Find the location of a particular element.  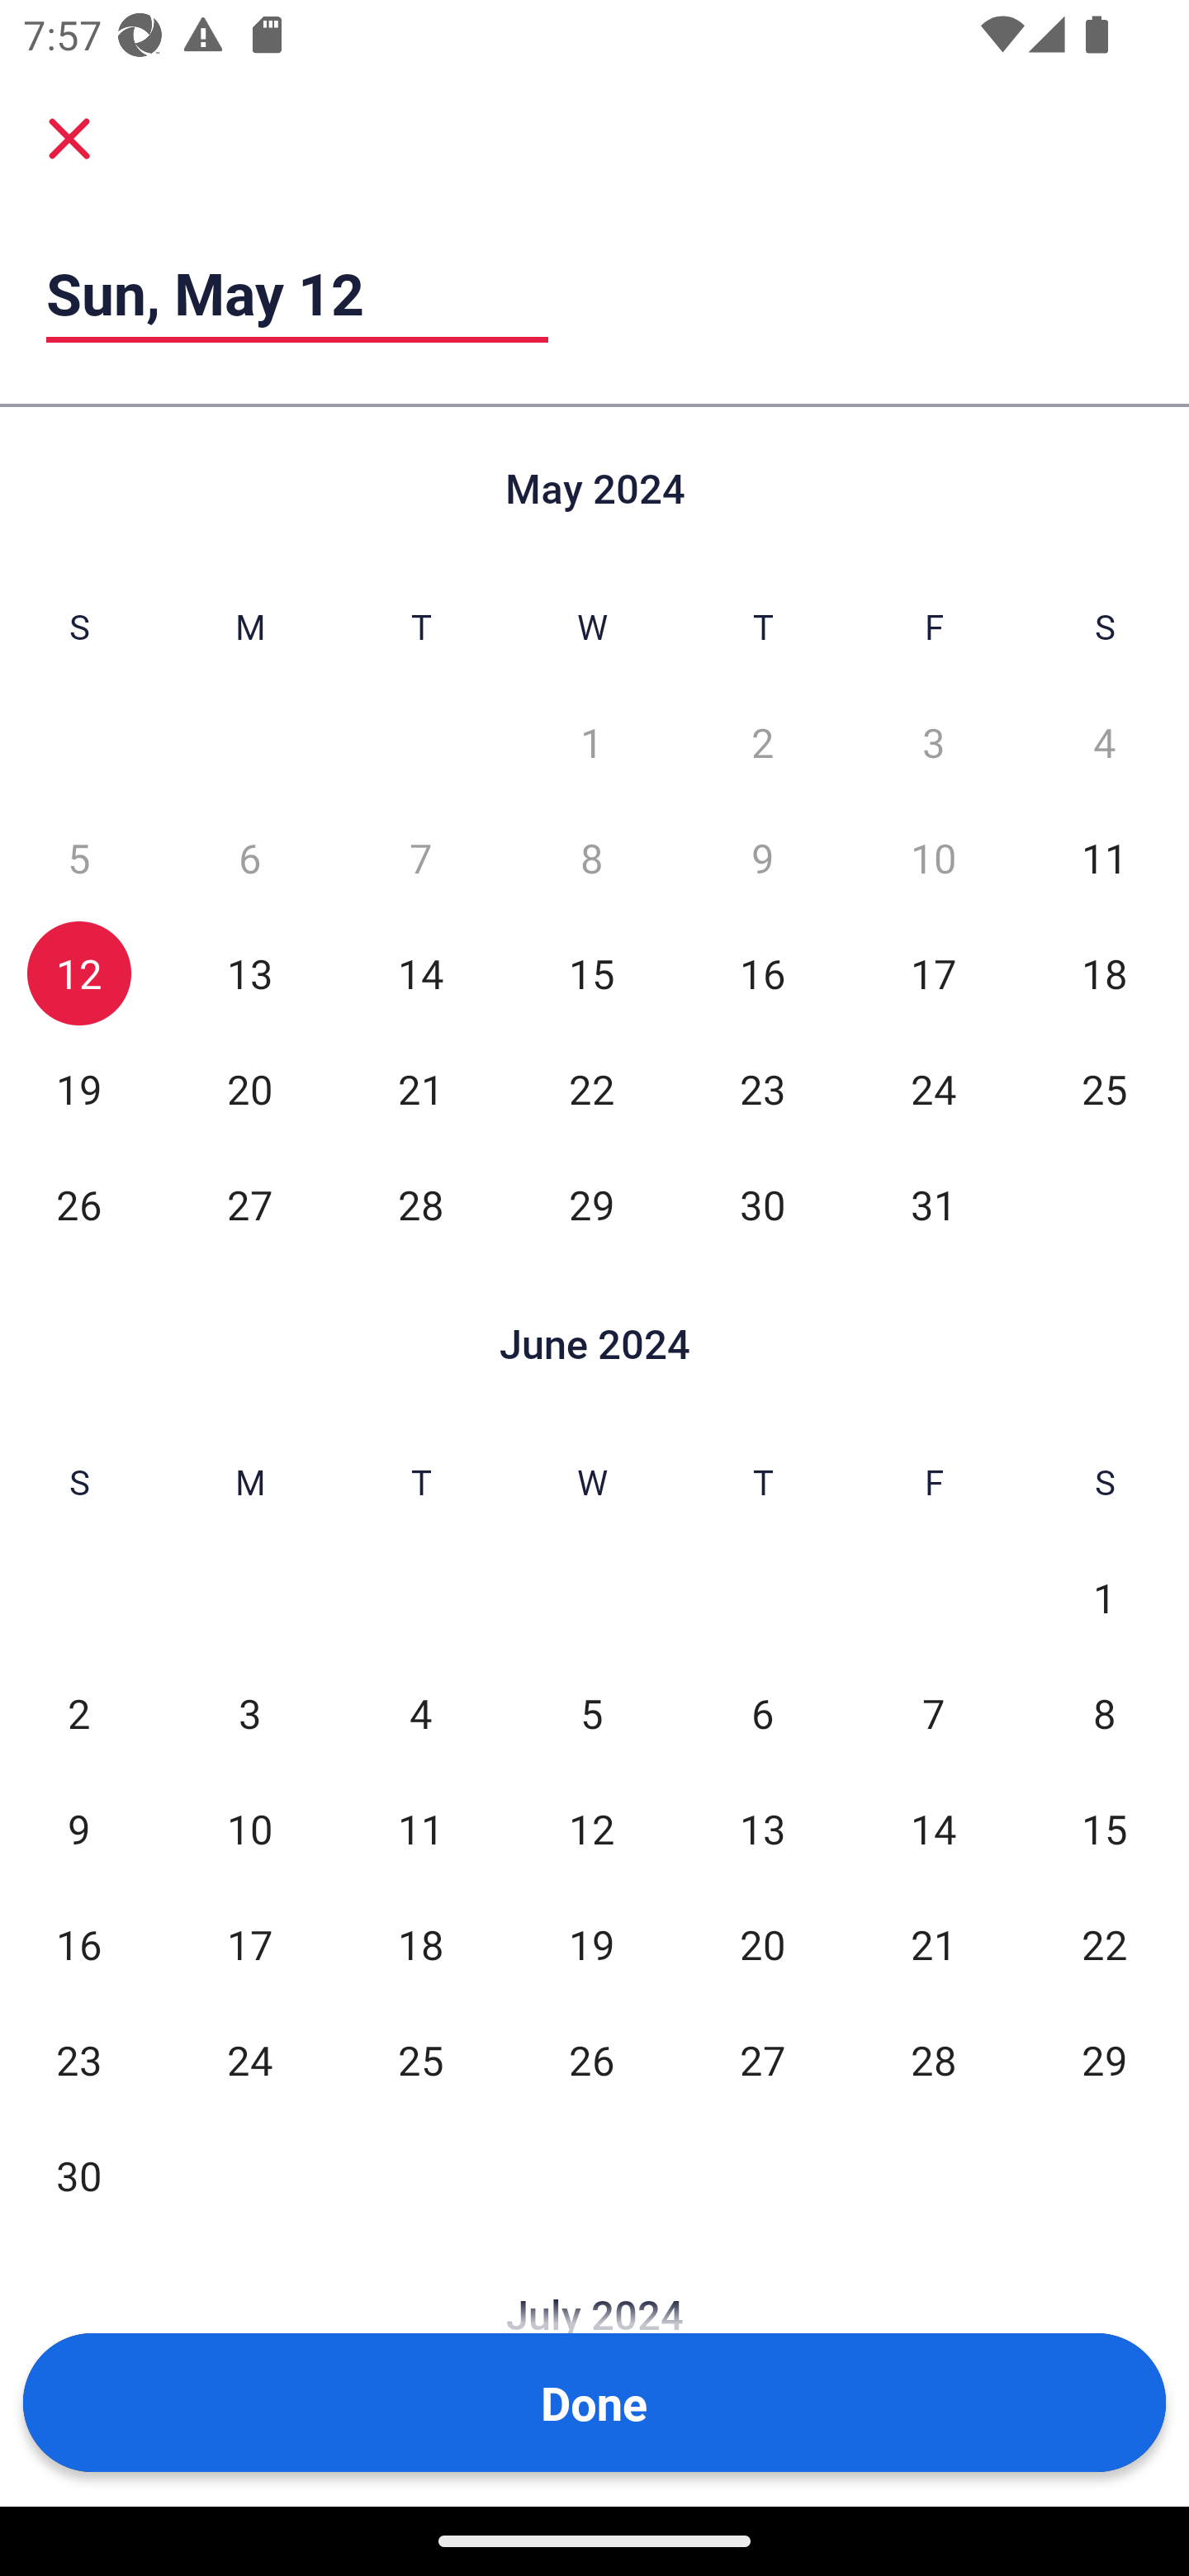

11 Tue, Jun 11, Not Selected is located at coordinates (421, 1828).